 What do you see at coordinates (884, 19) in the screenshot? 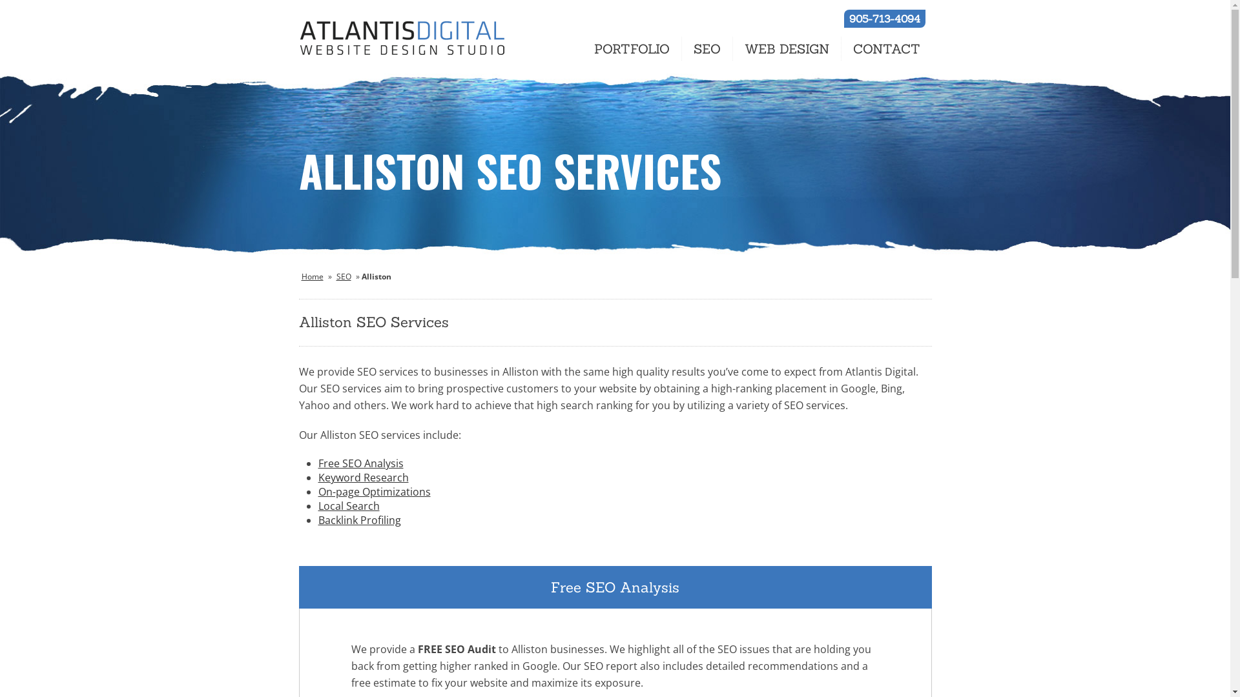
I see `905-713-4094` at bounding box center [884, 19].